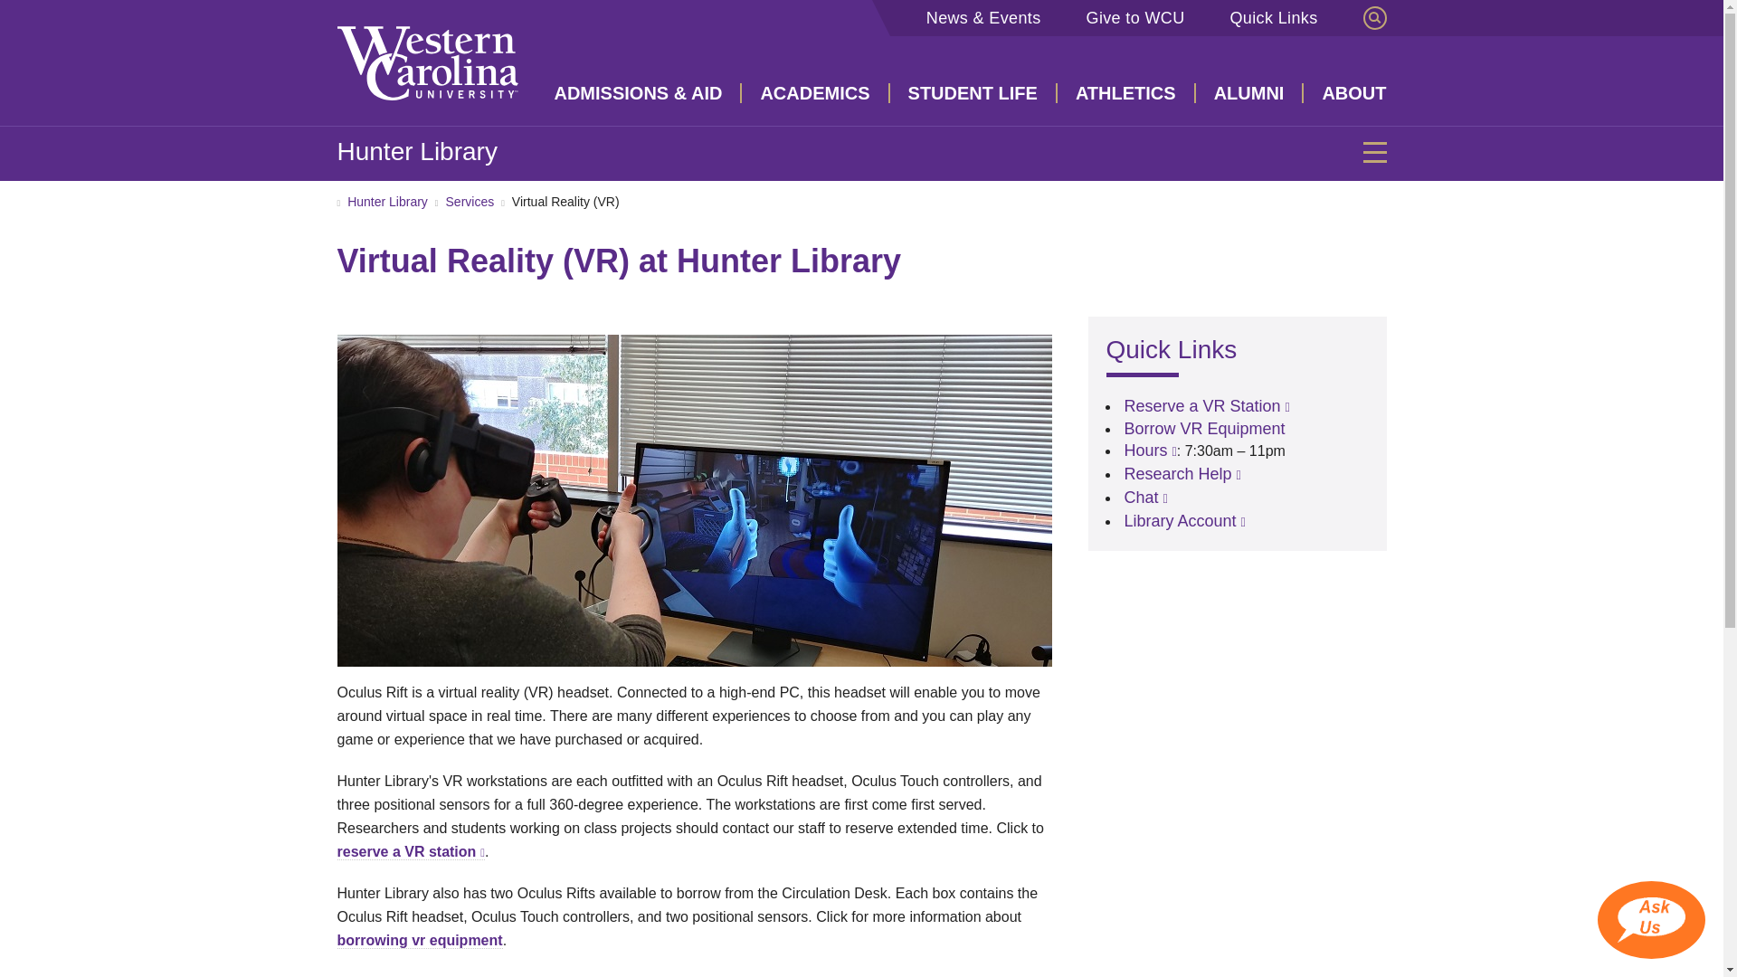 This screenshot has width=1737, height=977. Describe the element at coordinates (1250, 92) in the screenshot. I see `ALUMNI` at that location.